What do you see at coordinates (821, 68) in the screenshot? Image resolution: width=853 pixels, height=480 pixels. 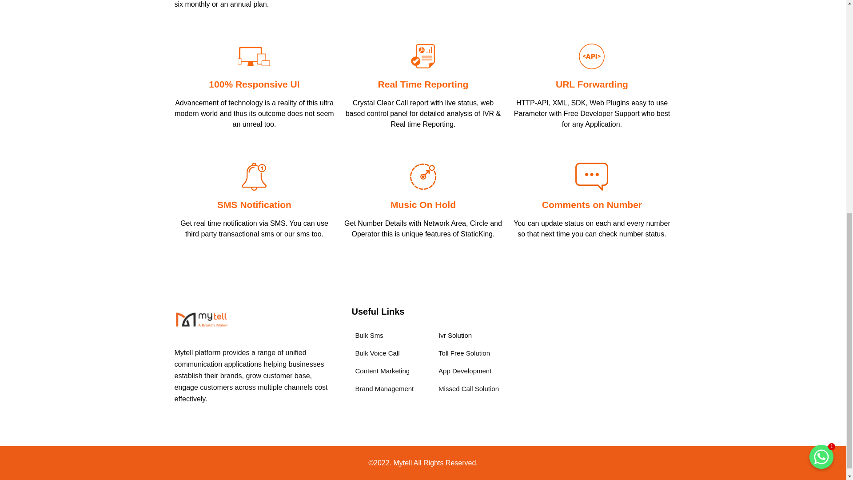 I see `1` at bounding box center [821, 68].